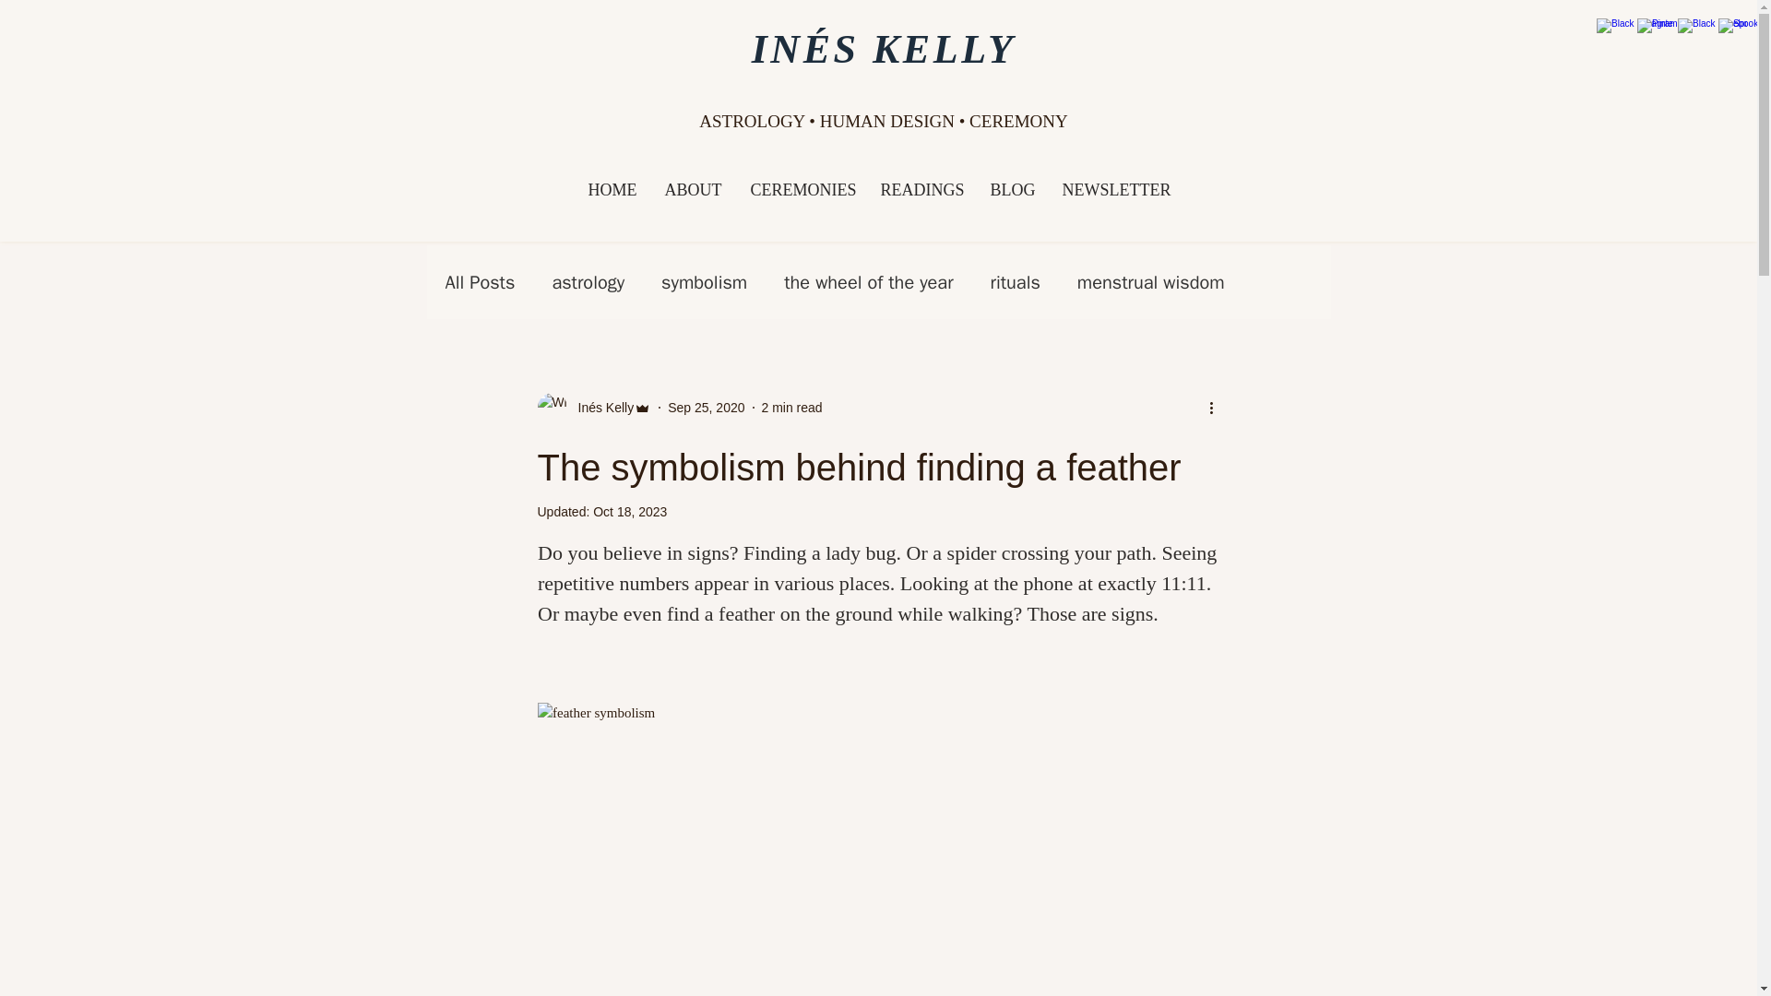  I want to click on menstrual wisdom, so click(1151, 280).